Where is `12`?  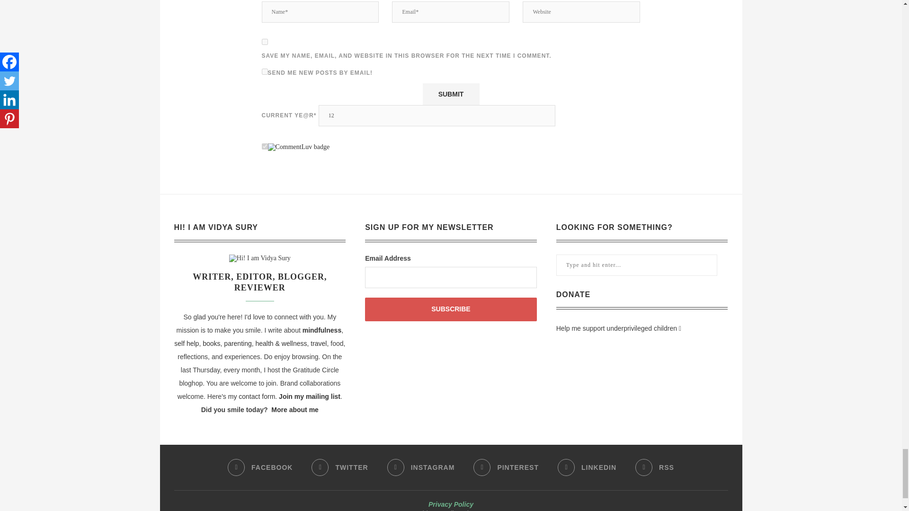 12 is located at coordinates (437, 115).